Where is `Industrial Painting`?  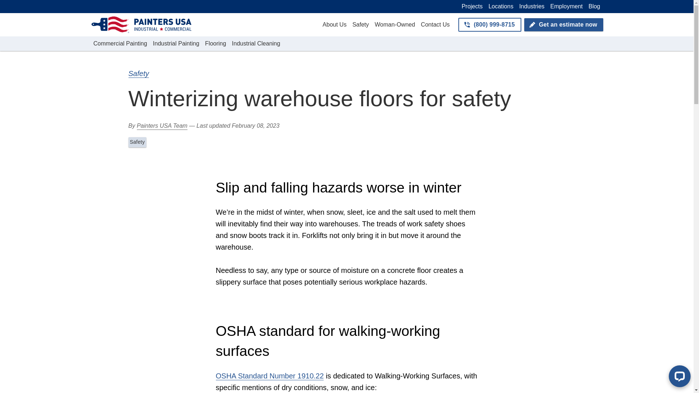 Industrial Painting is located at coordinates (176, 44).